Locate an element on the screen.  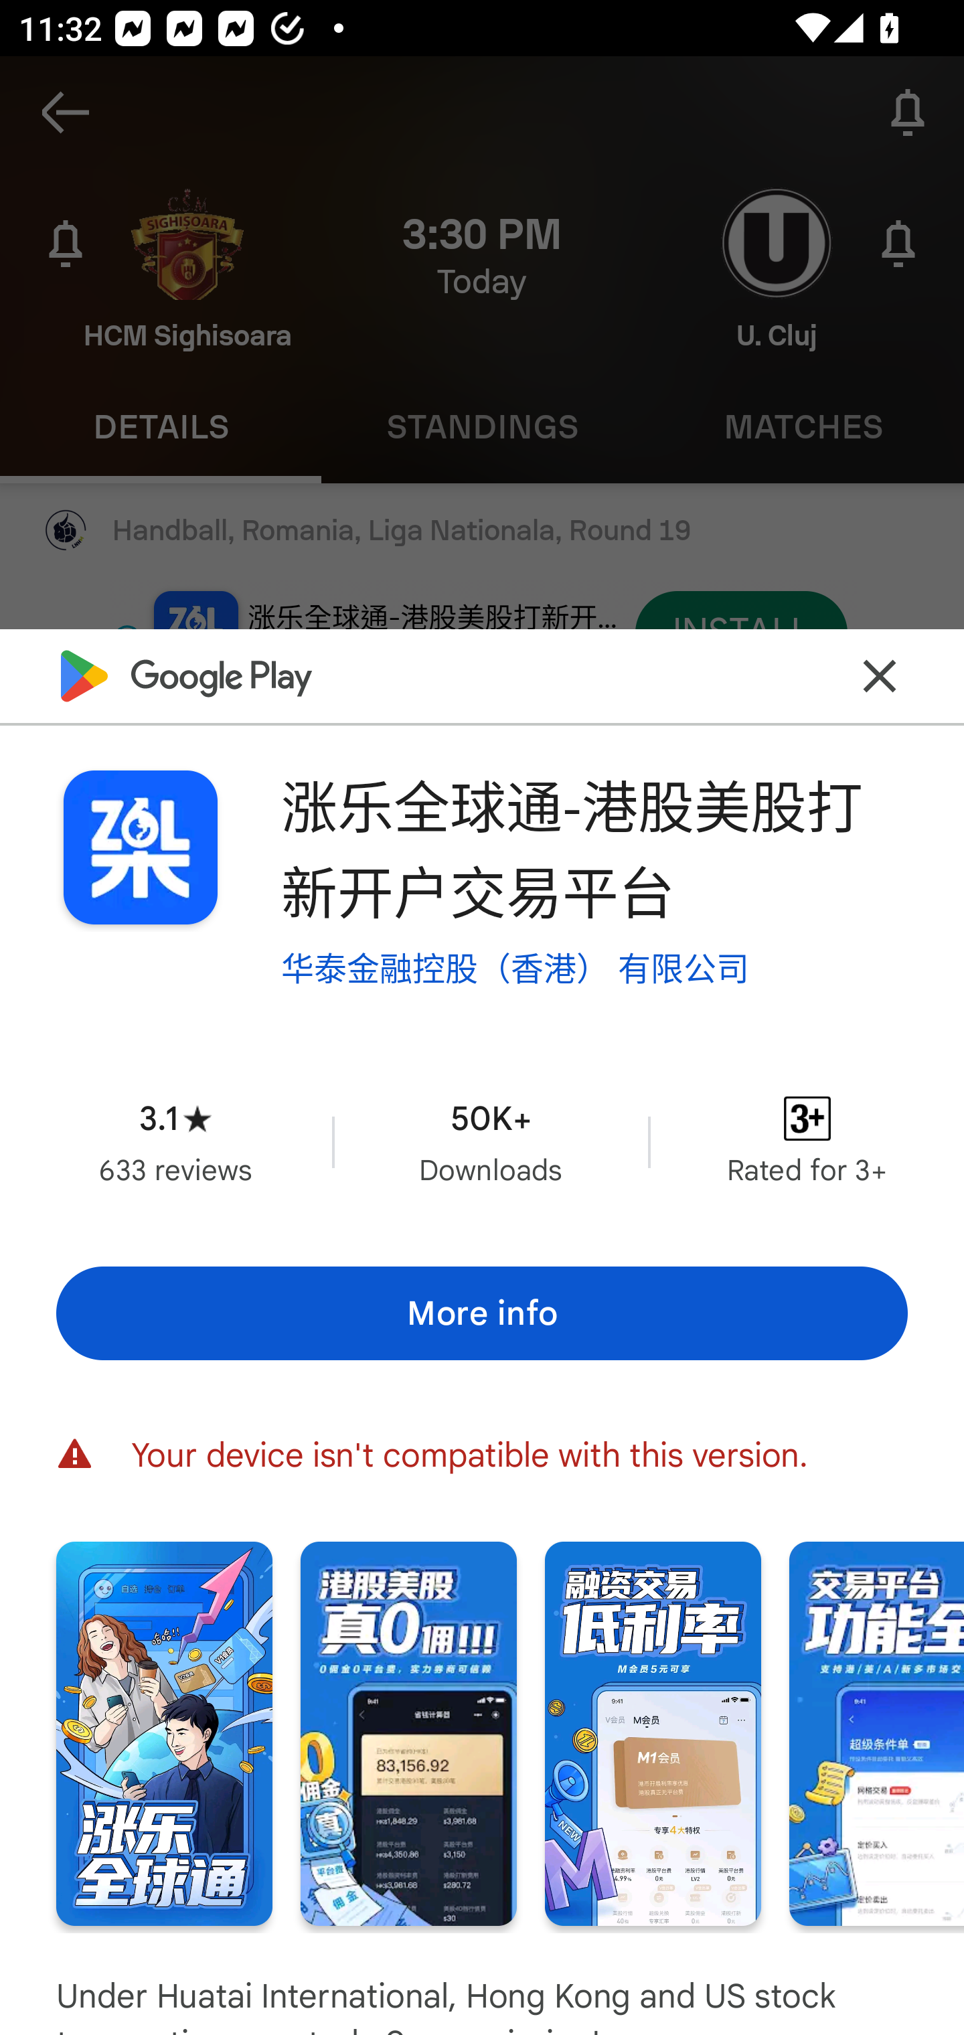
华泰金融控股（香港） 有限公司 is located at coordinates (515, 968).